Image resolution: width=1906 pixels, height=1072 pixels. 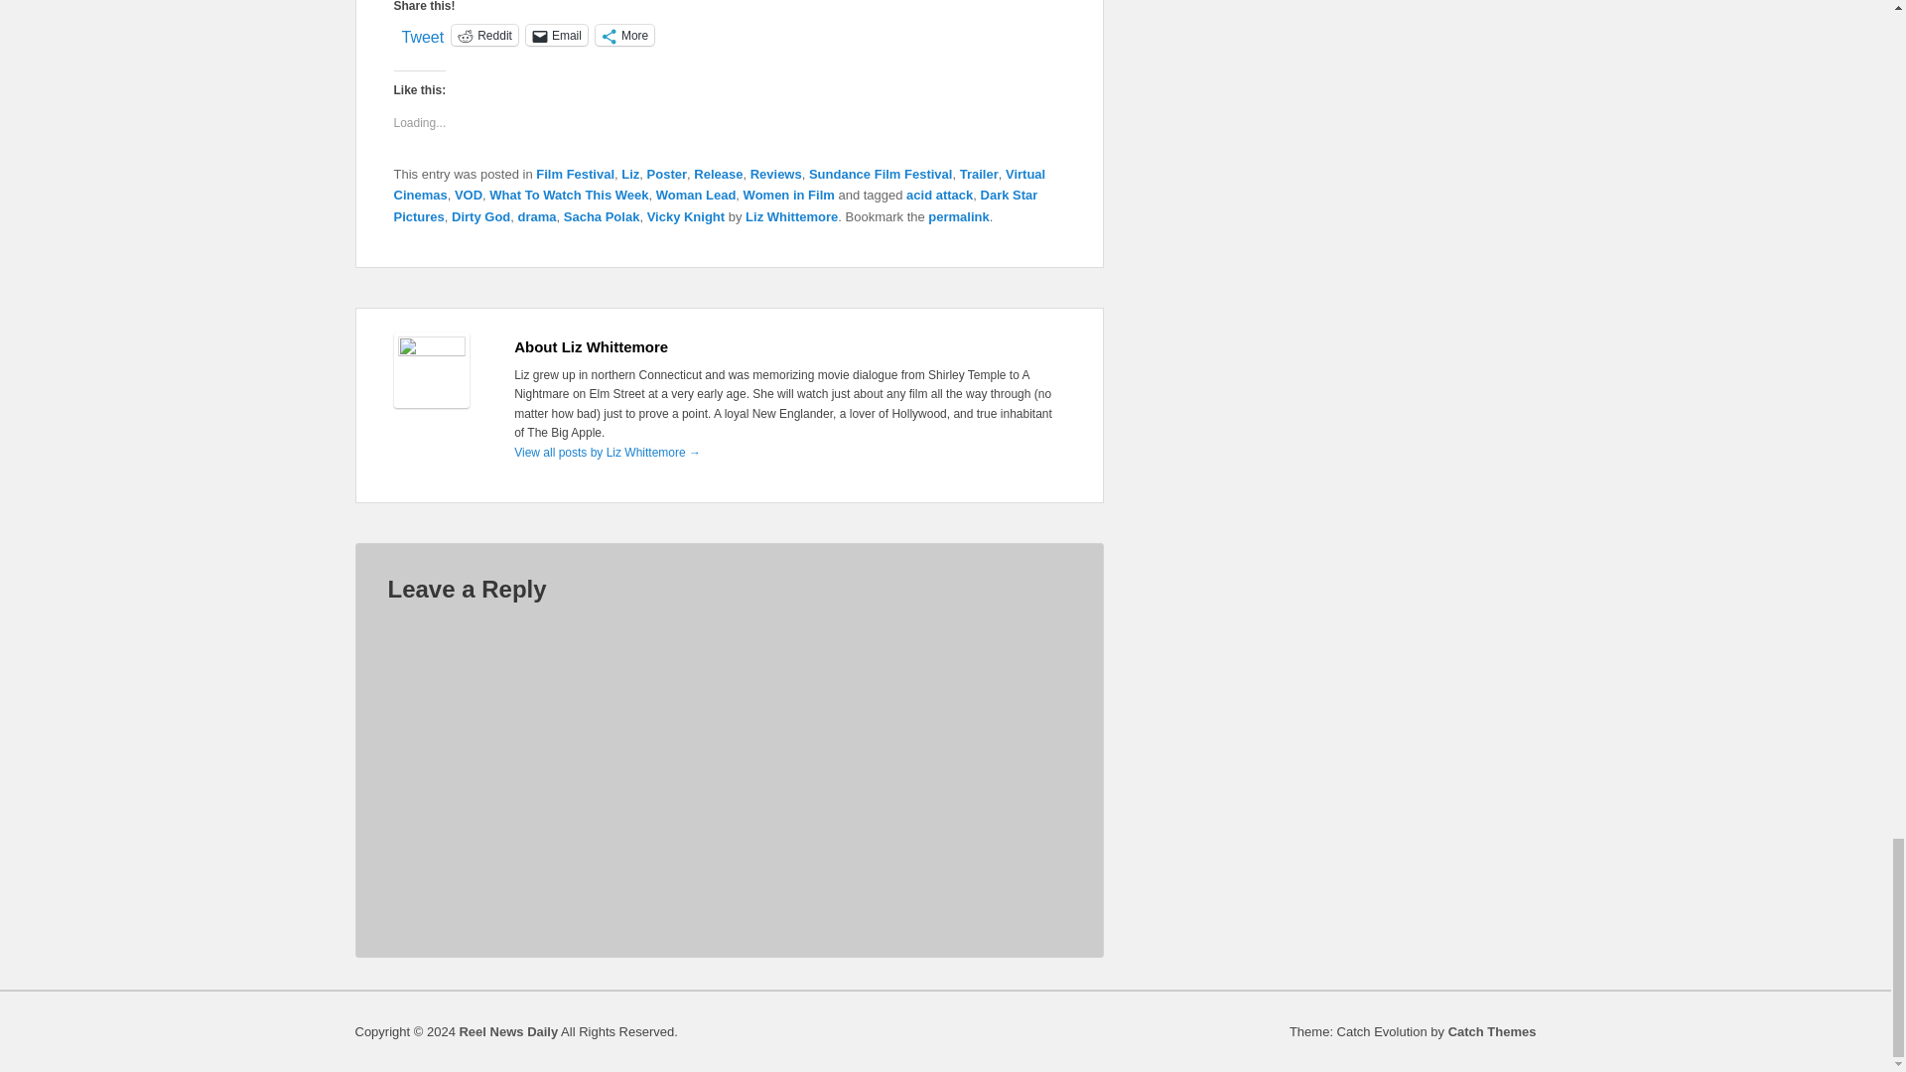 I want to click on Sundance Film Festival, so click(x=881, y=174).